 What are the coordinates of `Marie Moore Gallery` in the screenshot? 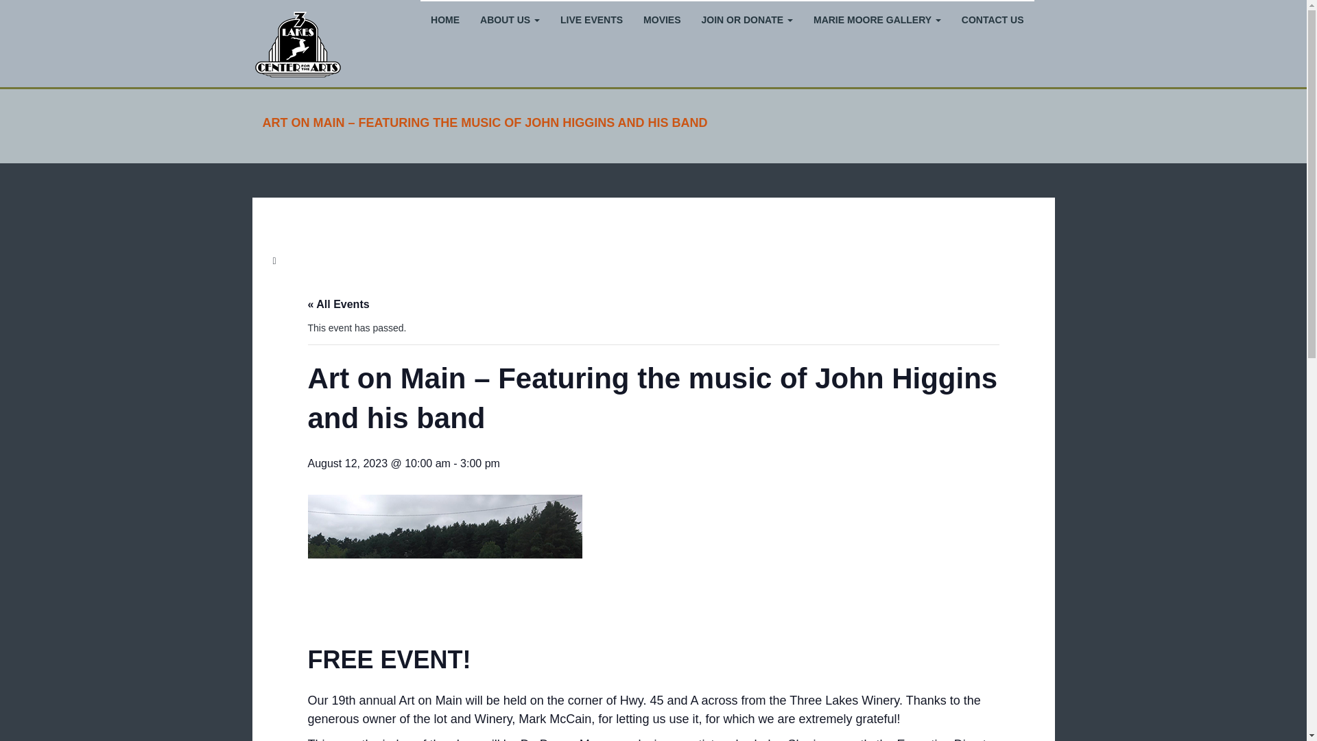 It's located at (877, 19).